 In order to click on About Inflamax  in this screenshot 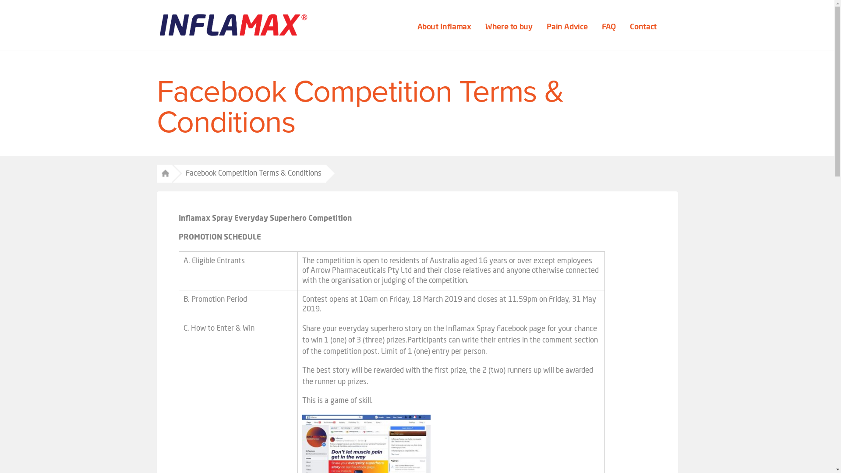, I will do `click(445, 27)`.